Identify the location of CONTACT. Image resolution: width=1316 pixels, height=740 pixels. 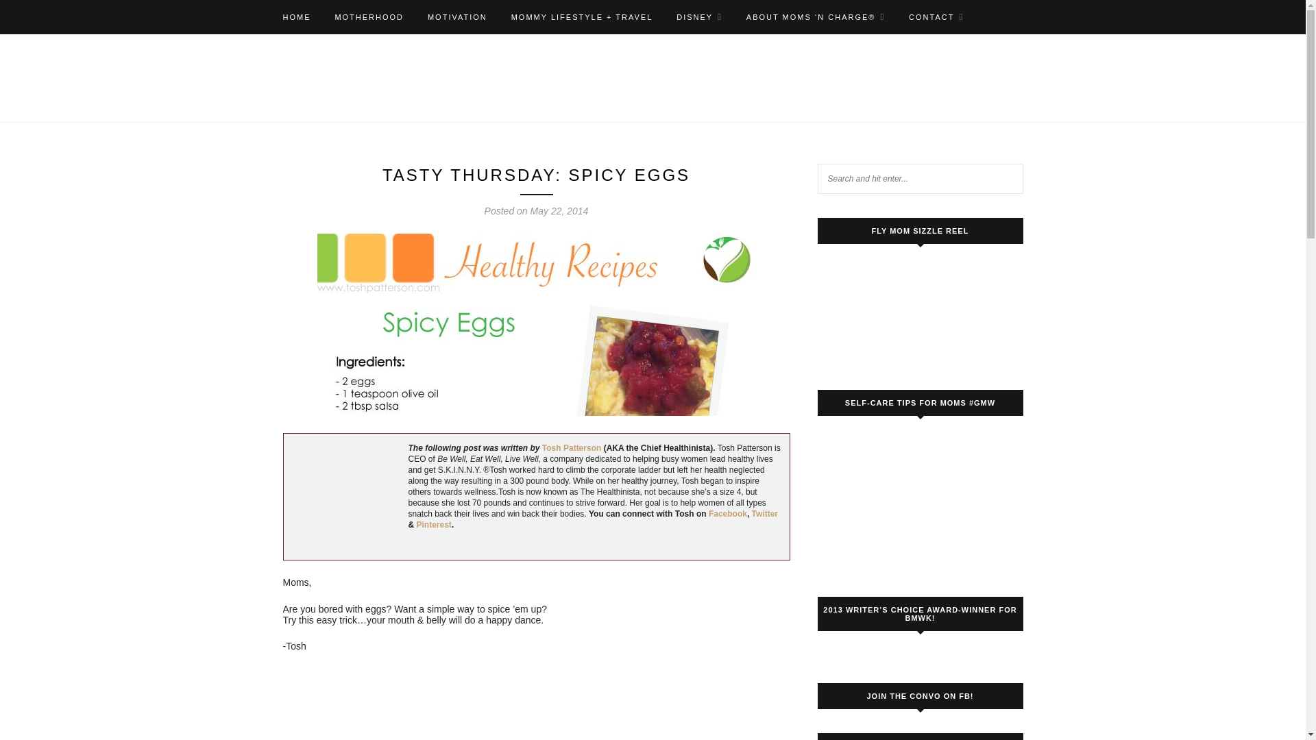
(936, 16).